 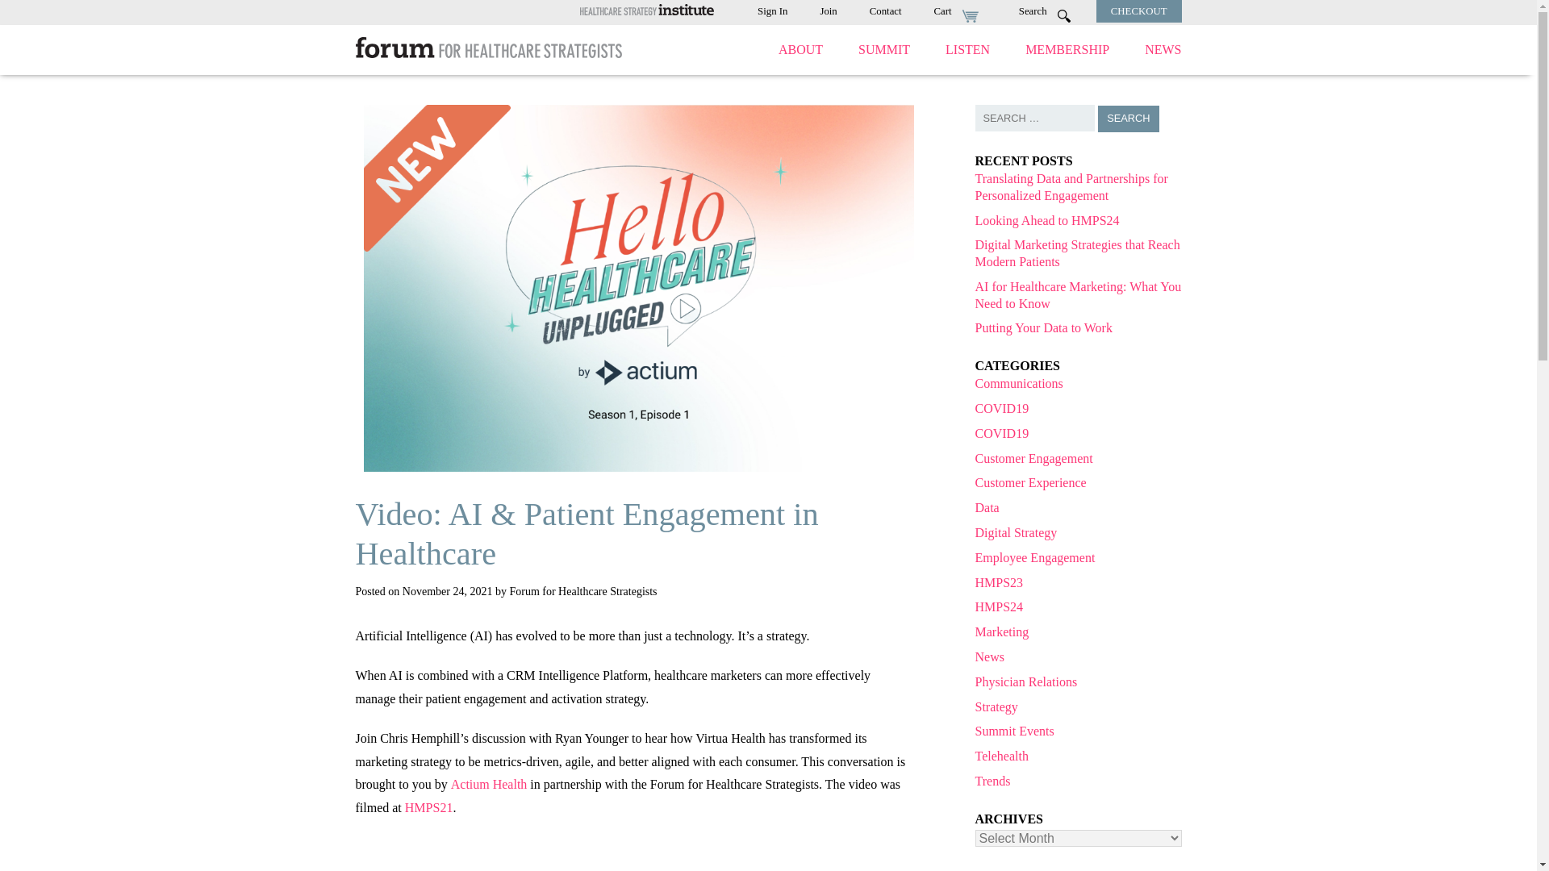 What do you see at coordinates (447, 590) in the screenshot?
I see `November 24, 2021` at bounding box center [447, 590].